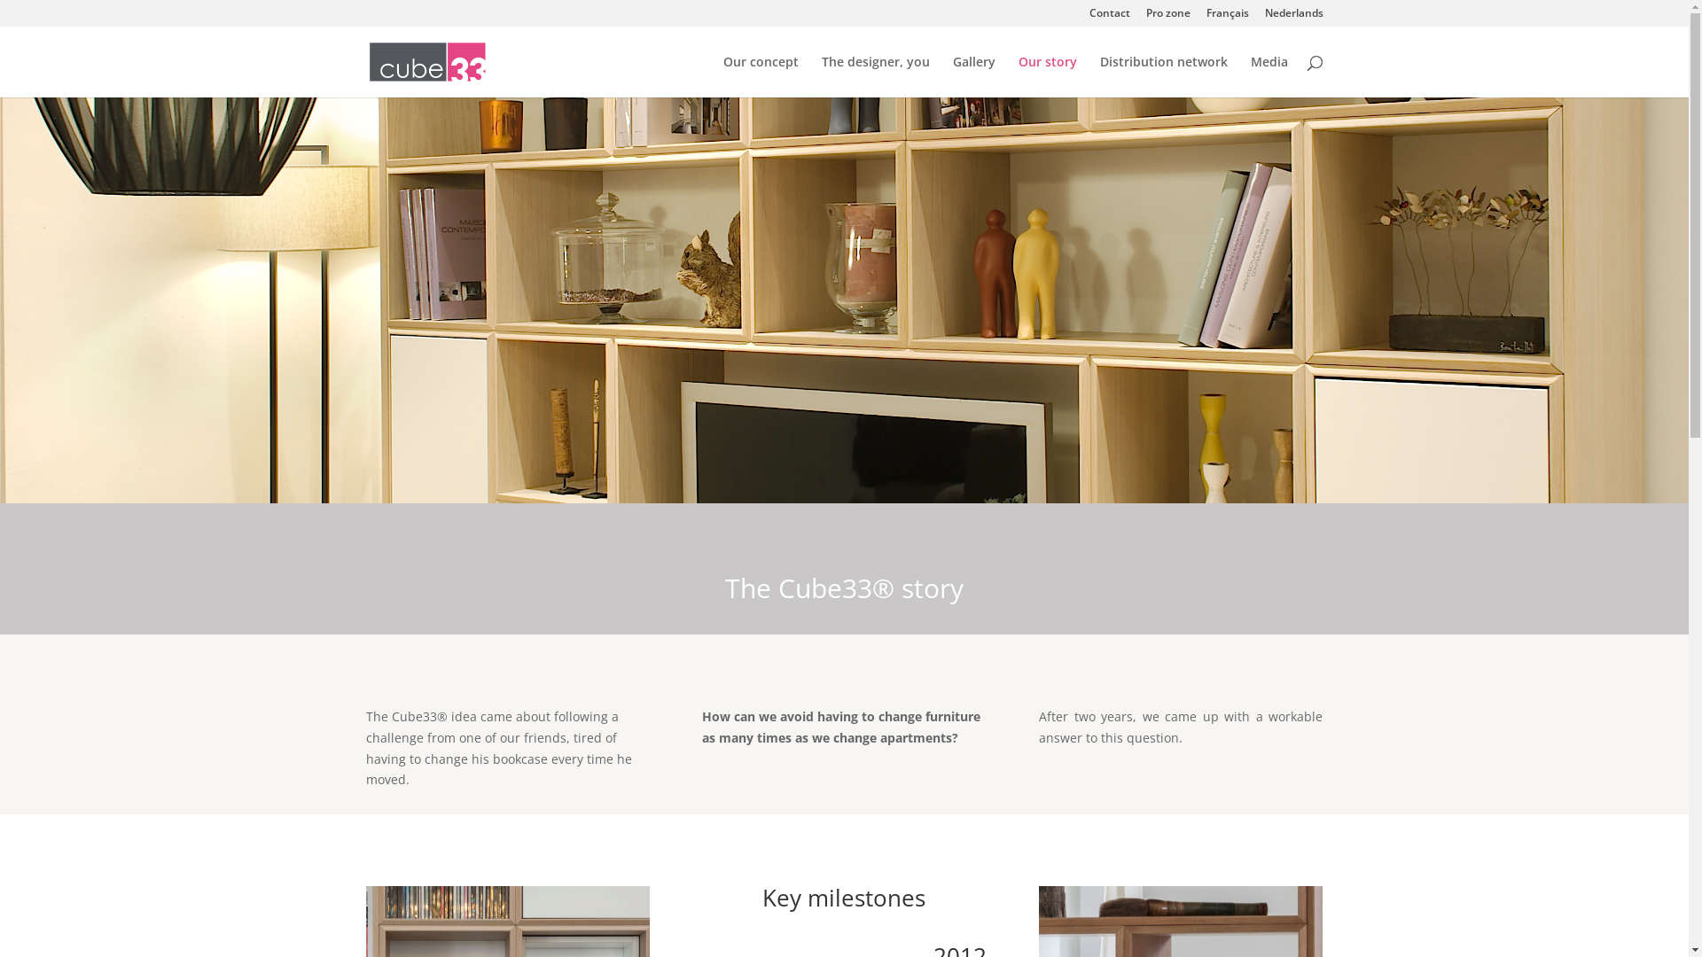 The width and height of the screenshot is (1702, 957). I want to click on Our concept, so click(761, 76).